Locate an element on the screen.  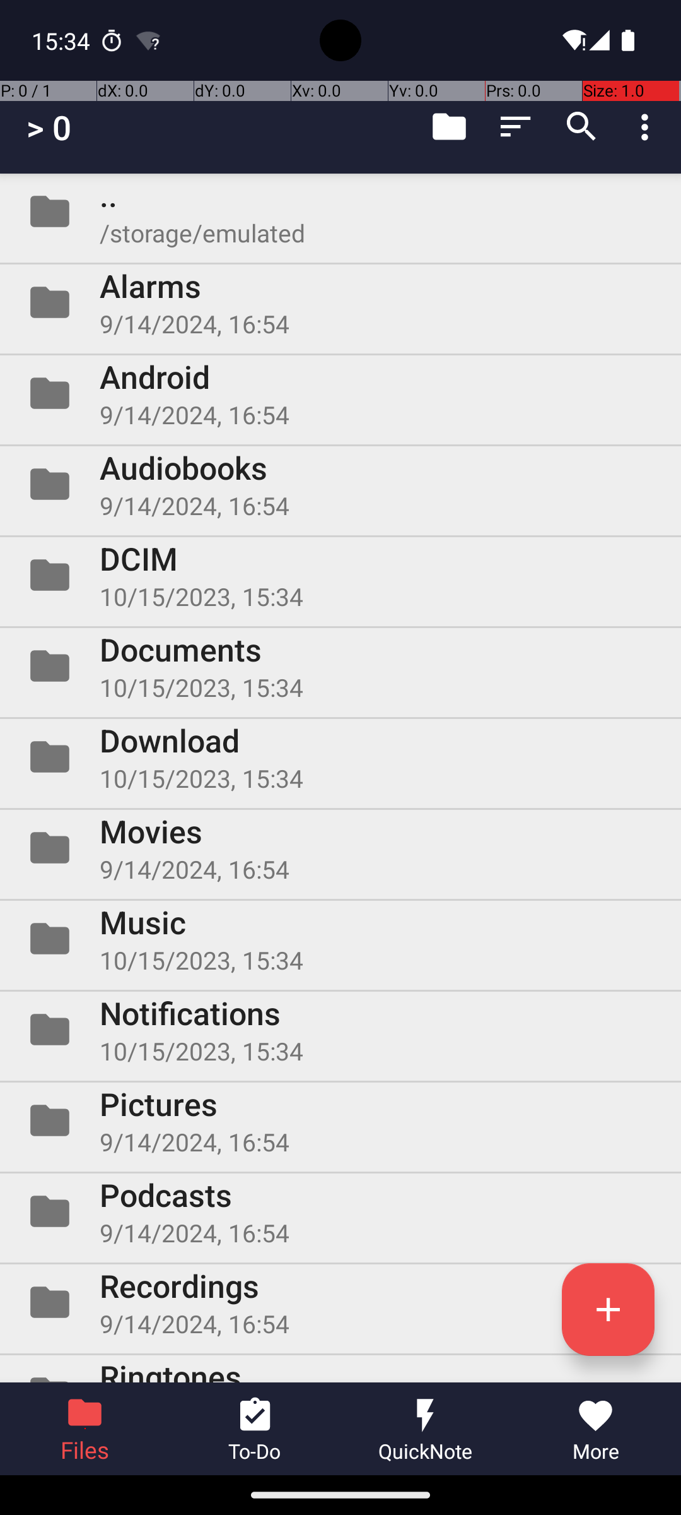
Folder Documents  is located at coordinates (340, 666).